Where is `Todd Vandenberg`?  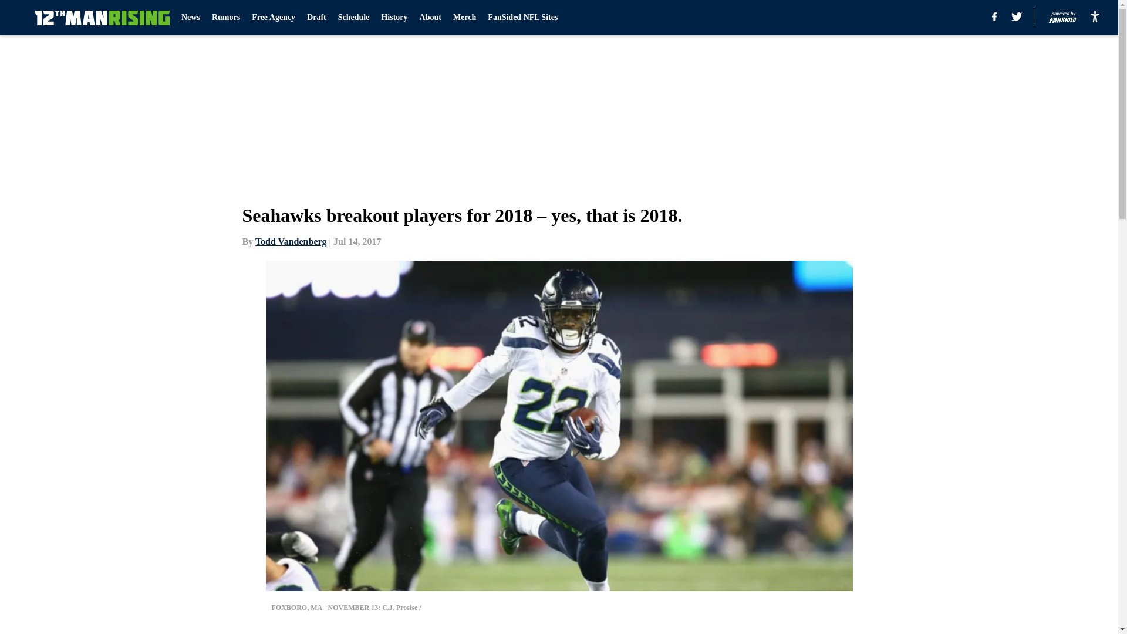 Todd Vandenberg is located at coordinates (291, 241).